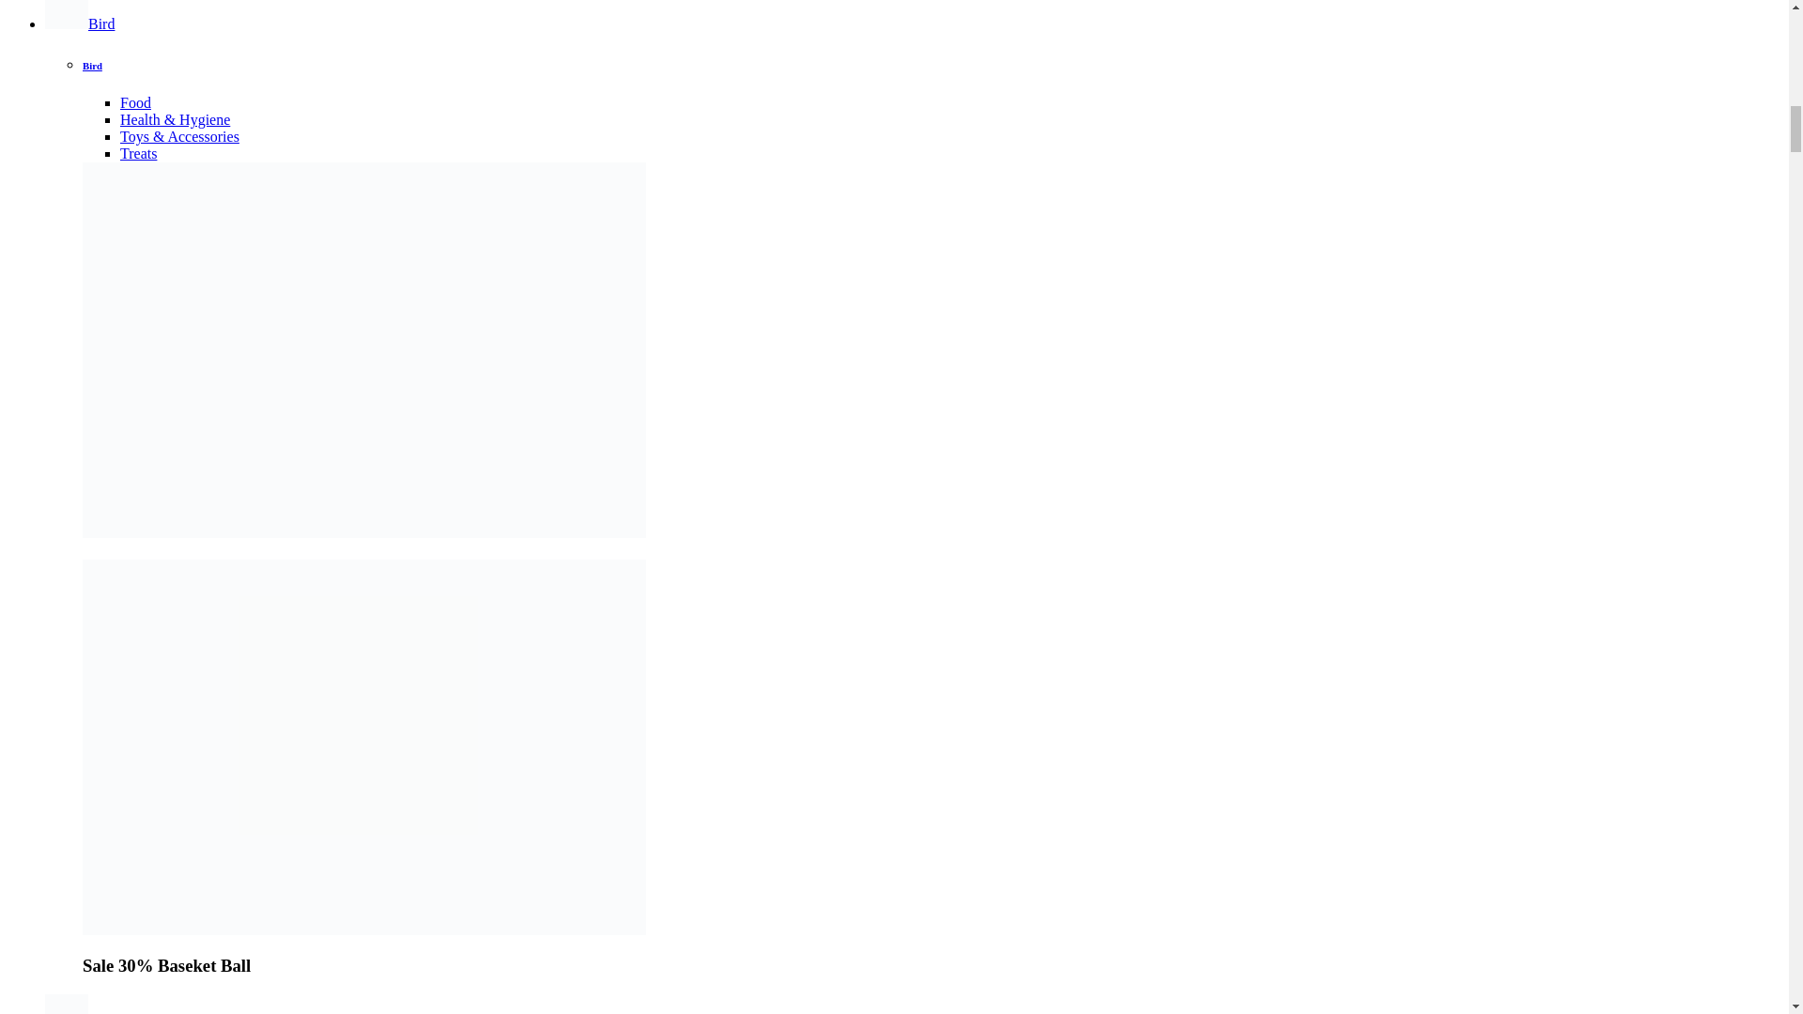  Describe the element at coordinates (139, 153) in the screenshot. I see `Treats` at that location.